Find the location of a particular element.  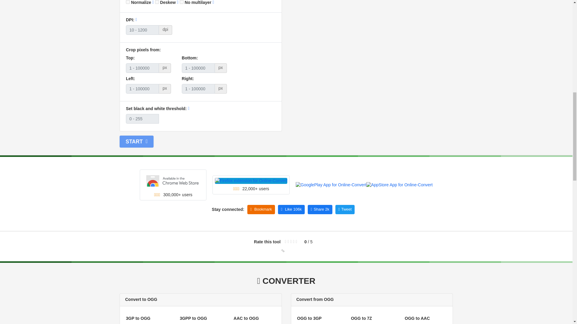

on is located at coordinates (157, 2).